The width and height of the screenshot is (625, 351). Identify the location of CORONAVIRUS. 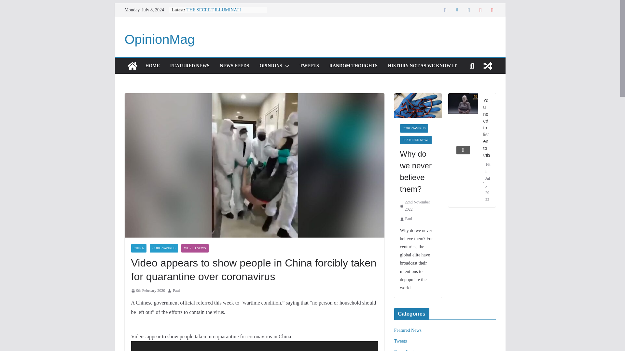
(164, 248).